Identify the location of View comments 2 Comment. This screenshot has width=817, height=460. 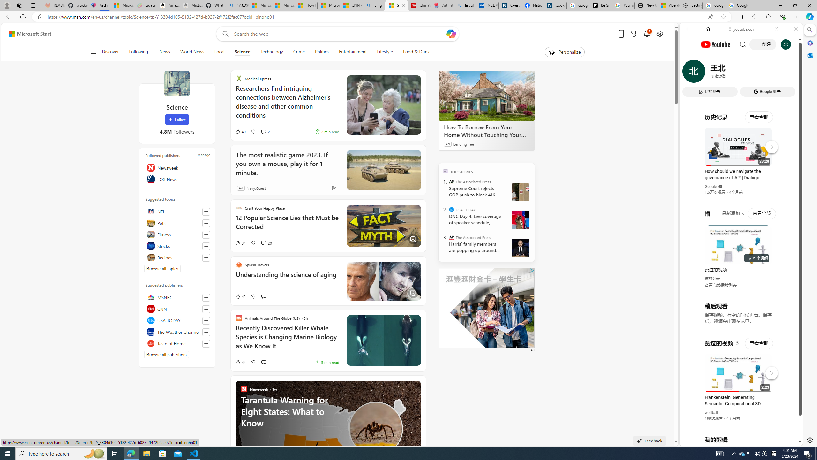
(265, 132).